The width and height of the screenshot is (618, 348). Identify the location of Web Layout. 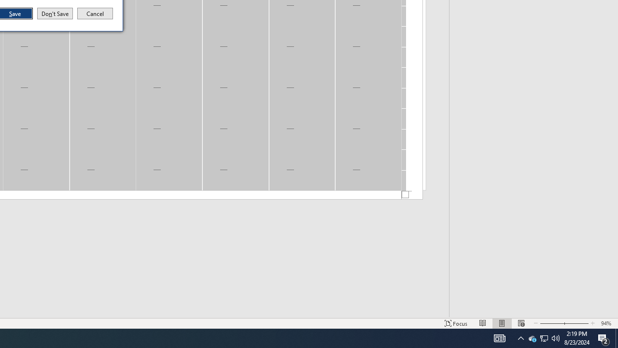
(617, 338).